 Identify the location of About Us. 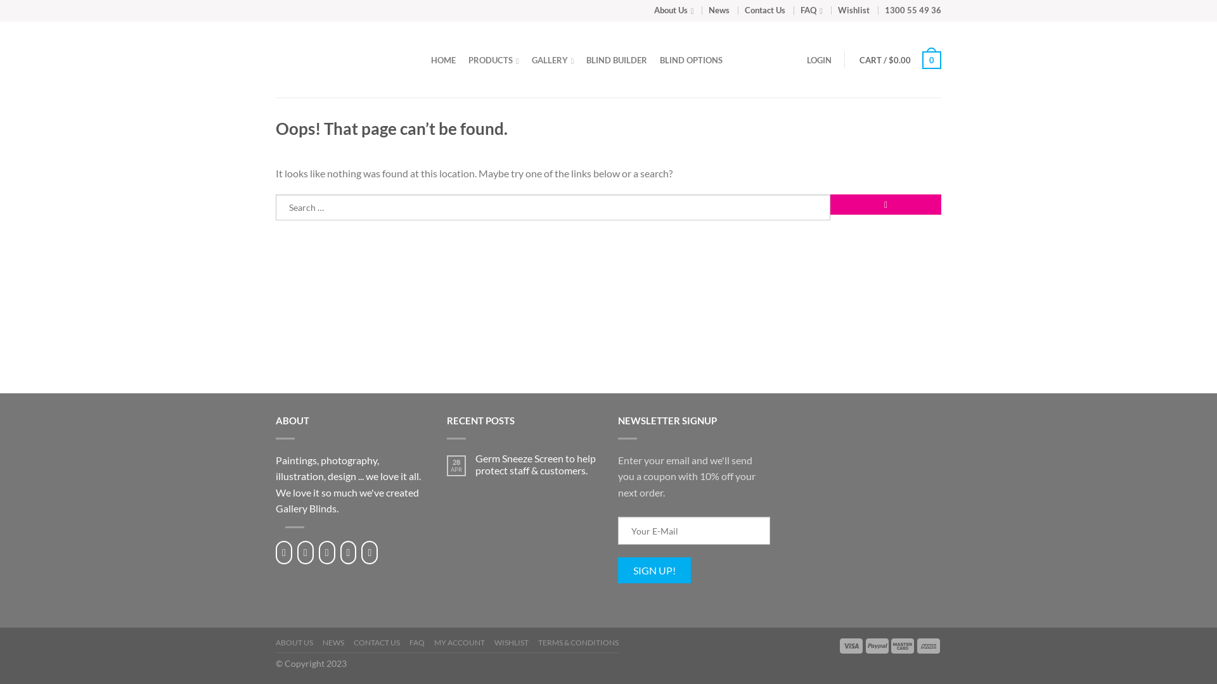
(674, 10).